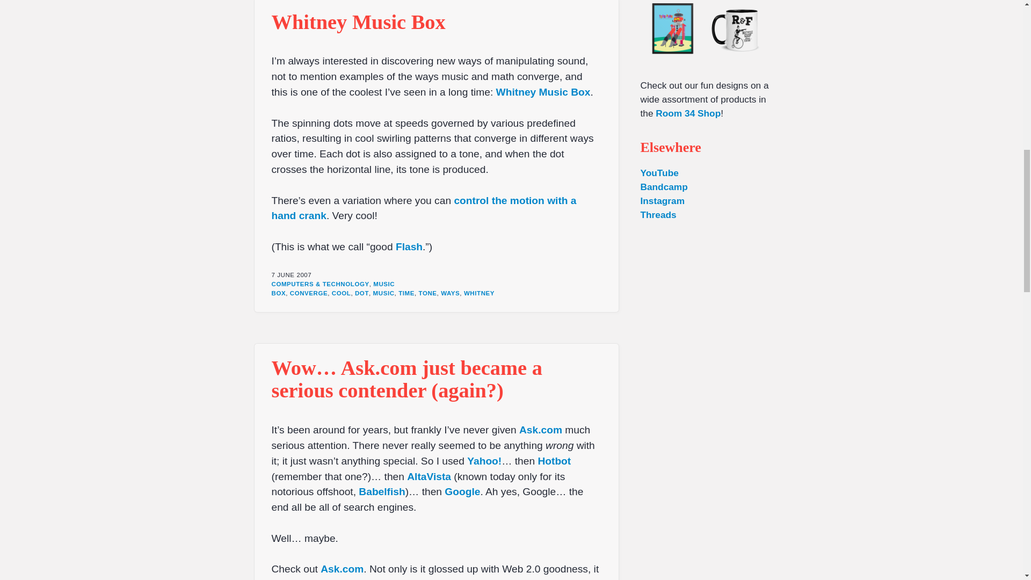 This screenshot has width=1031, height=580. I want to click on TIME, so click(406, 293).